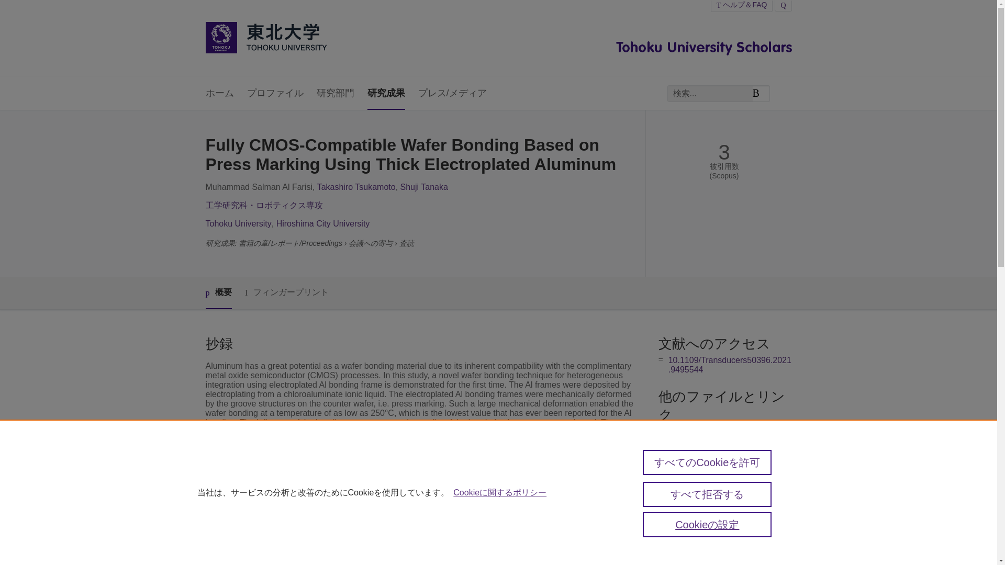 Image resolution: width=1005 pixels, height=565 pixels. Describe the element at coordinates (356, 187) in the screenshot. I see `Takashiro Tsukamoto` at that location.